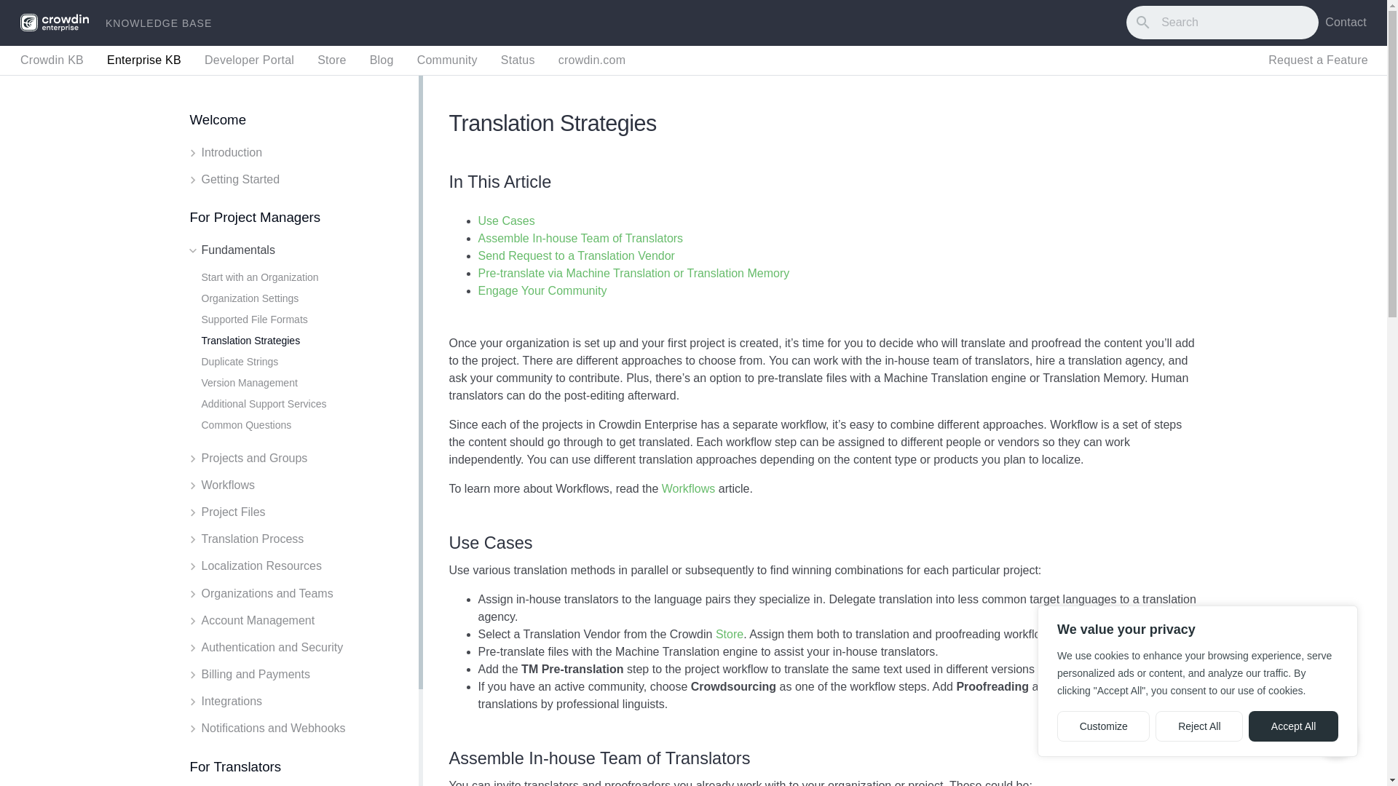  What do you see at coordinates (1293, 726) in the screenshot?
I see `Accept All` at bounding box center [1293, 726].